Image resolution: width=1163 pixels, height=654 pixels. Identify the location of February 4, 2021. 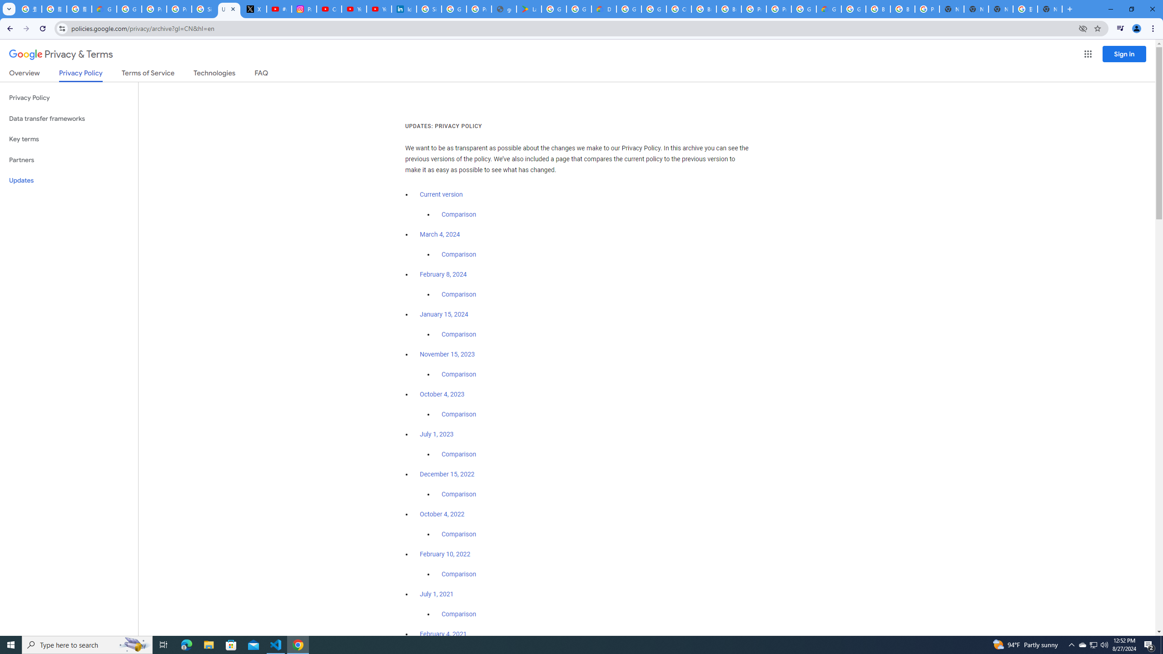
(443, 634).